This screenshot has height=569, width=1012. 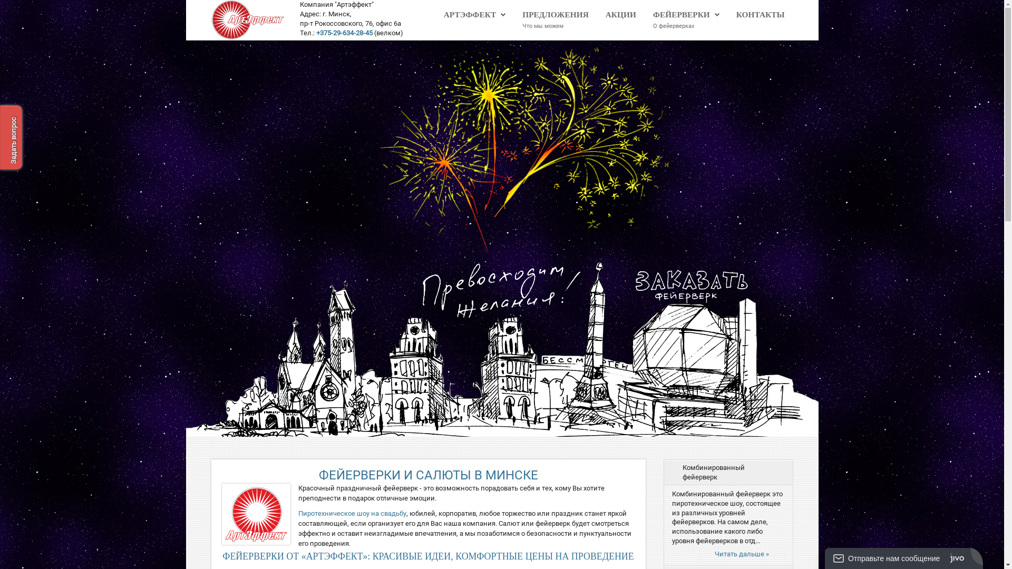 I want to click on +375-29-634-28-45, so click(x=345, y=33).